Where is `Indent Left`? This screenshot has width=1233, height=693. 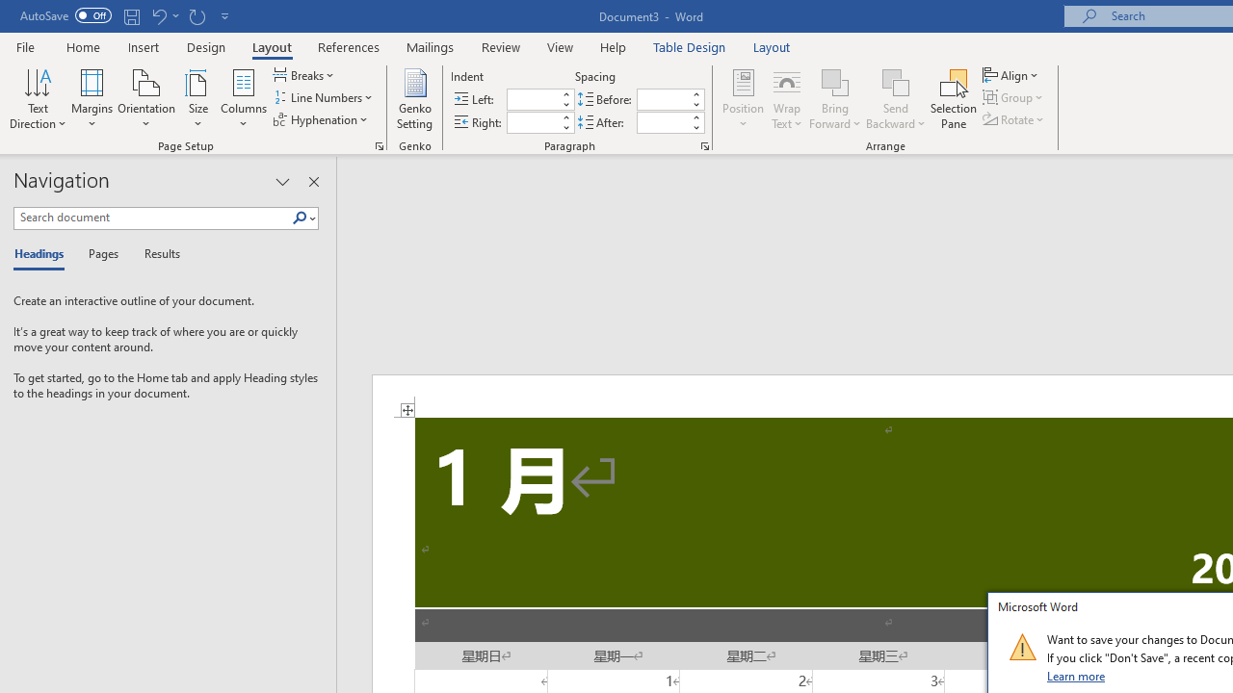
Indent Left is located at coordinates (532, 100).